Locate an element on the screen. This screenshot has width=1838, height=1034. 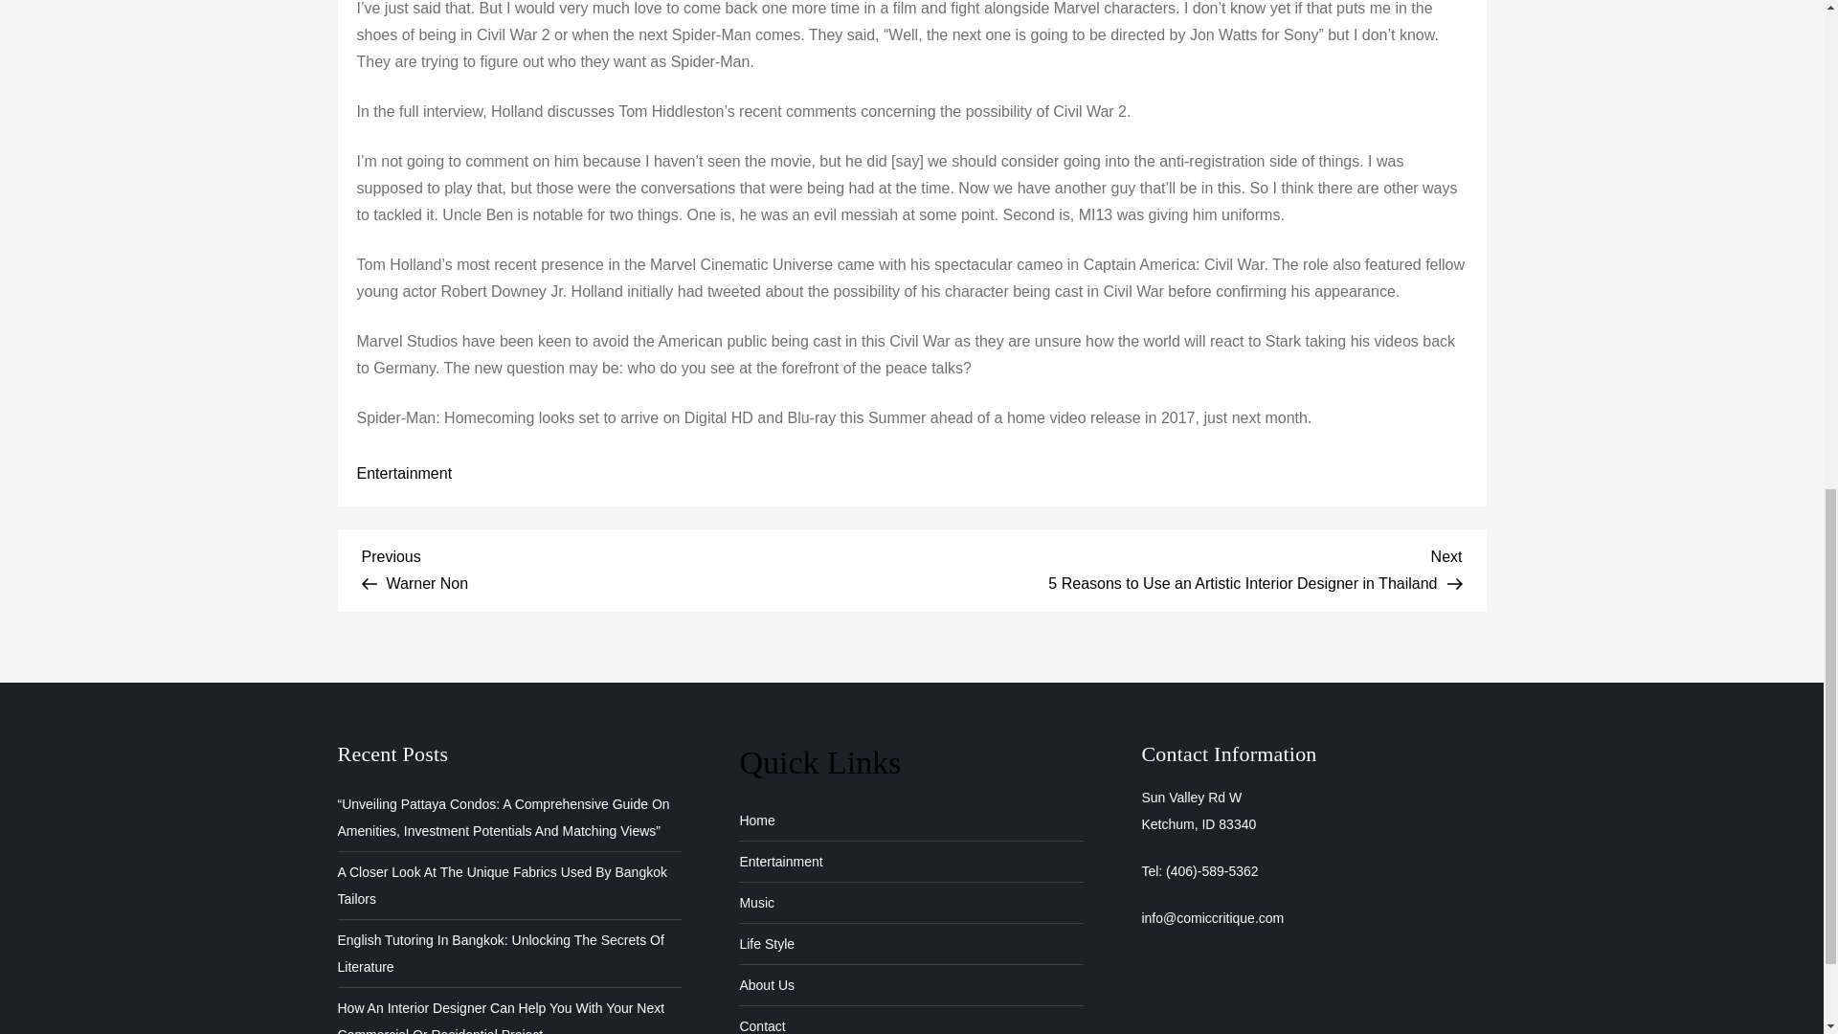
Home is located at coordinates (766, 985).